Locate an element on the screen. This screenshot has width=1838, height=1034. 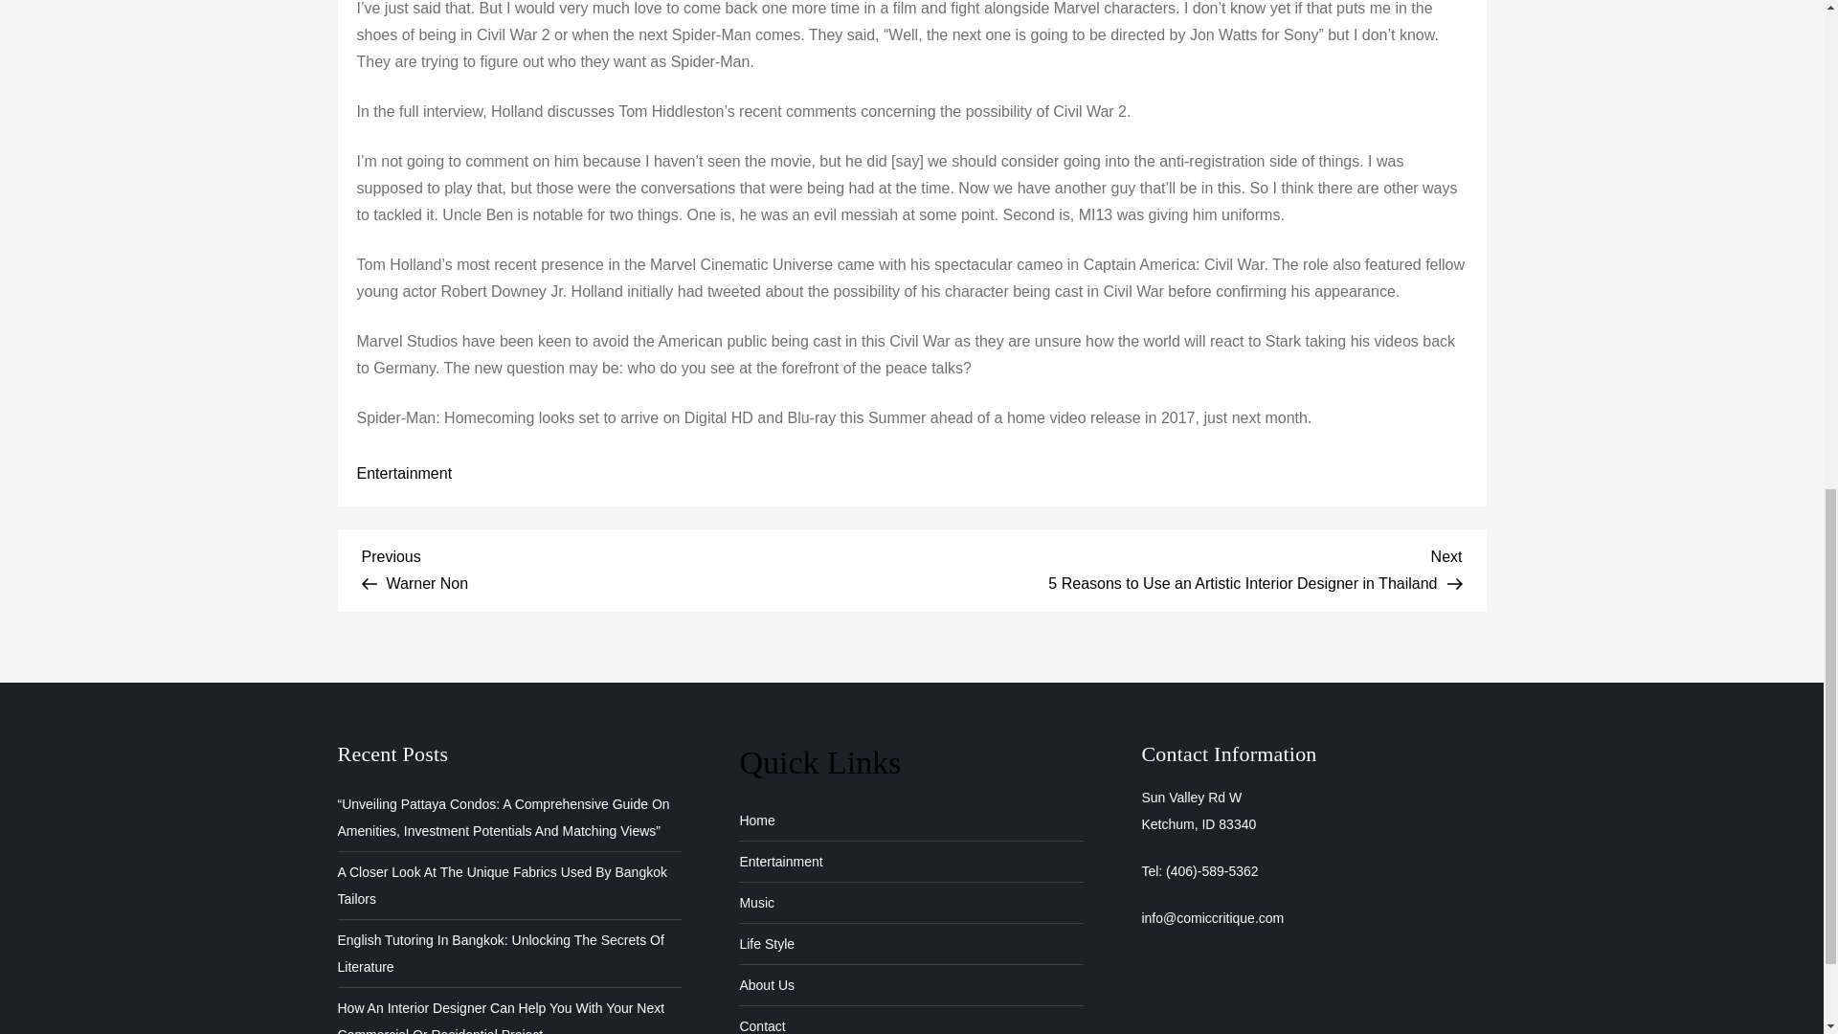
Home is located at coordinates (766, 985).